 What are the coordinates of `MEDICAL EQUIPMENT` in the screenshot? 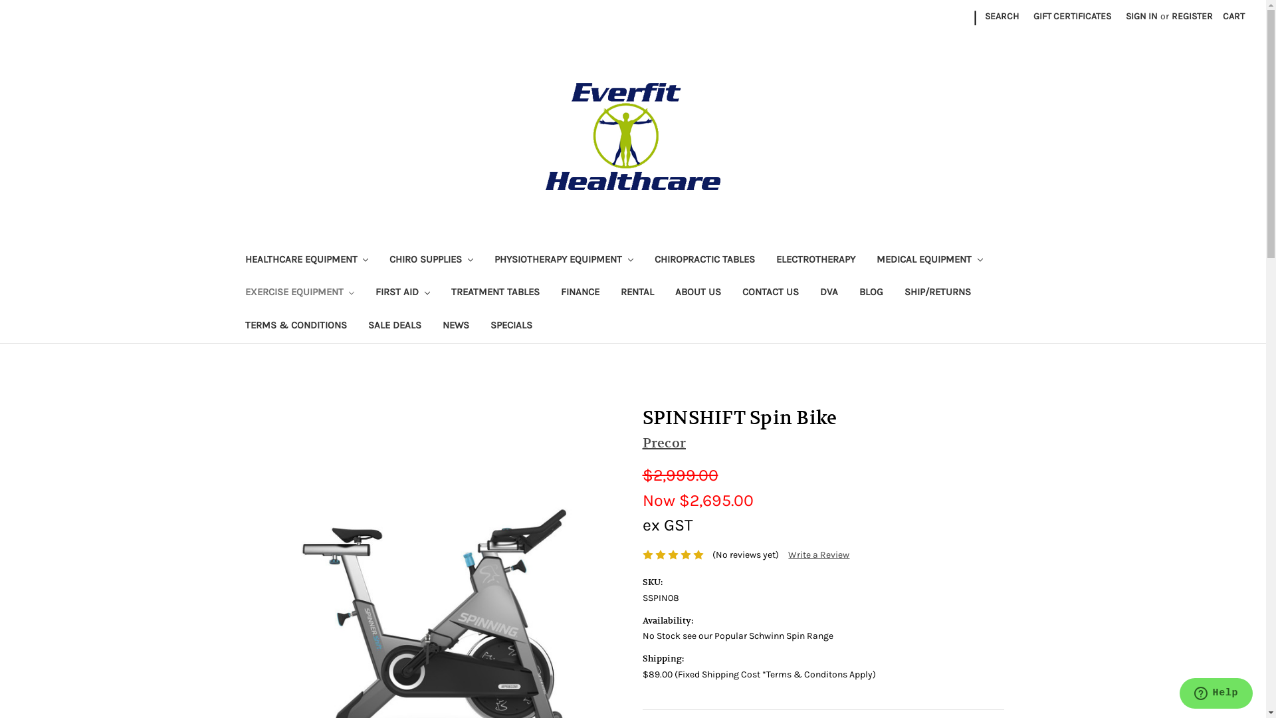 It's located at (930, 261).